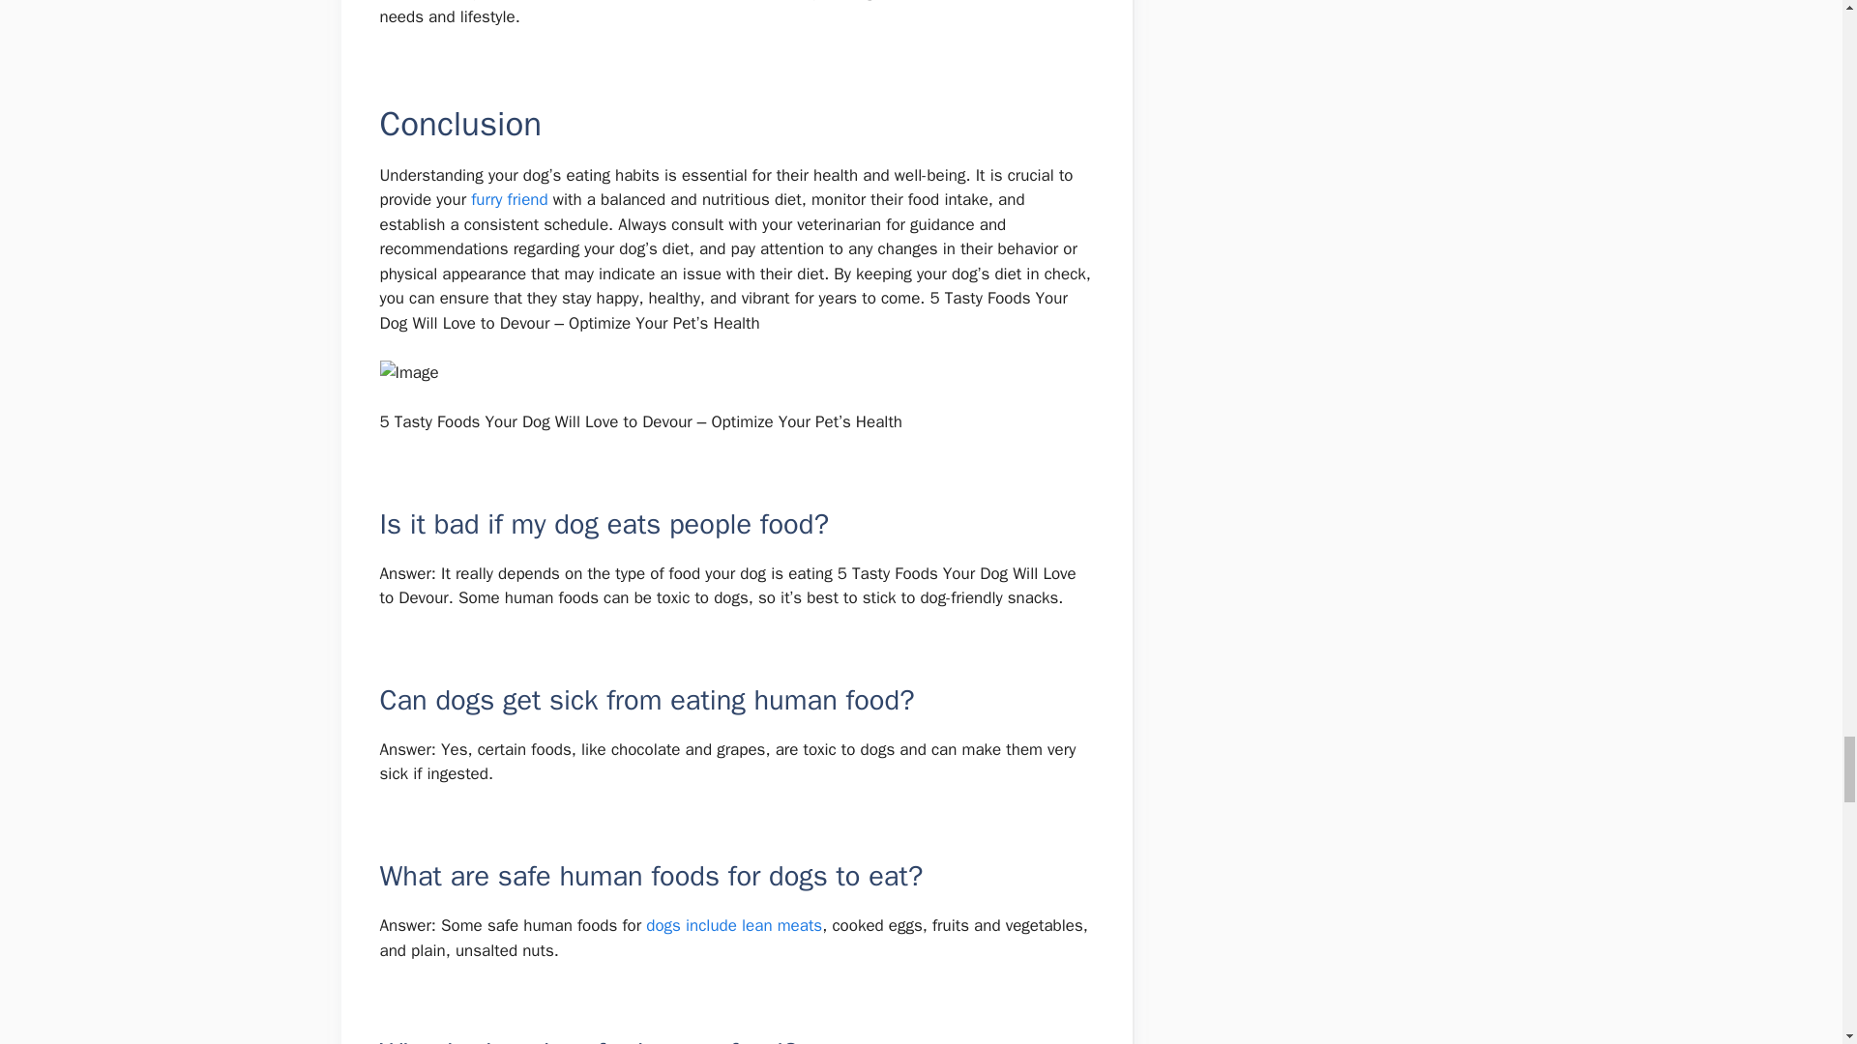  I want to click on dogs include lean meats, so click(734, 925).